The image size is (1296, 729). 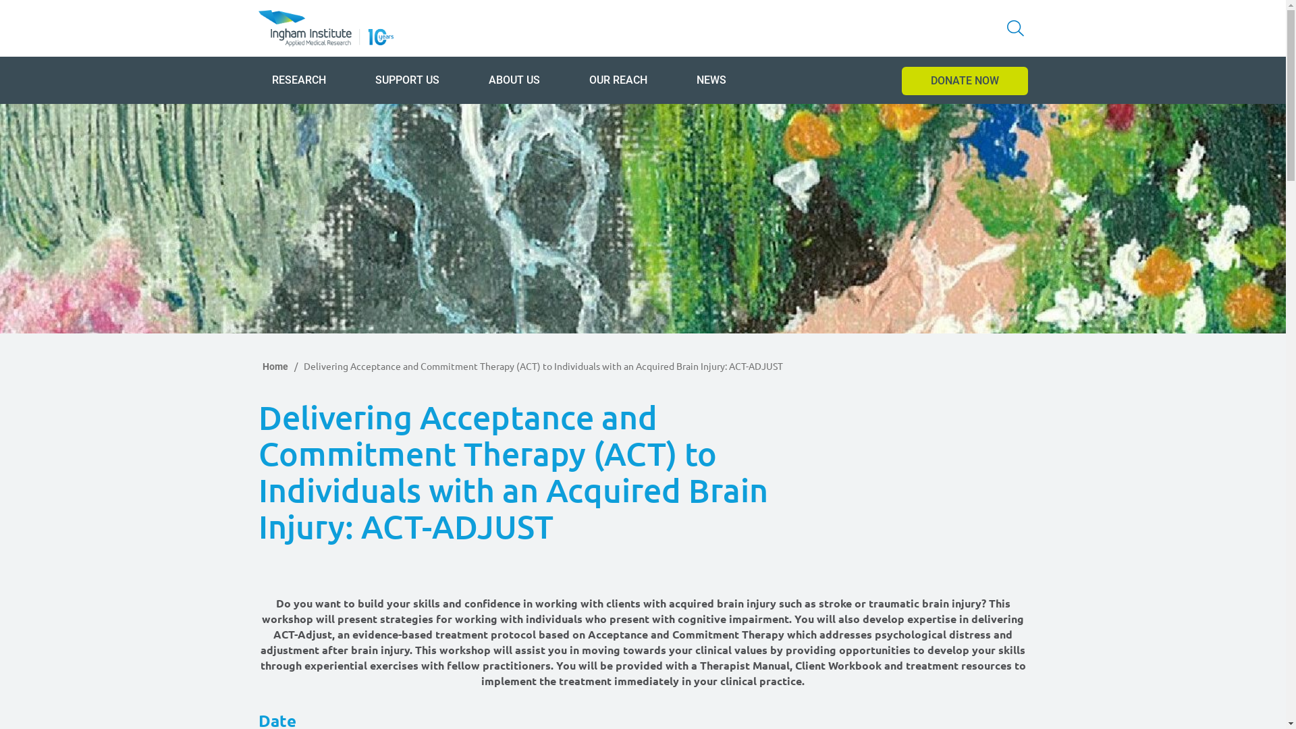 I want to click on OUR REACH, so click(x=618, y=80).